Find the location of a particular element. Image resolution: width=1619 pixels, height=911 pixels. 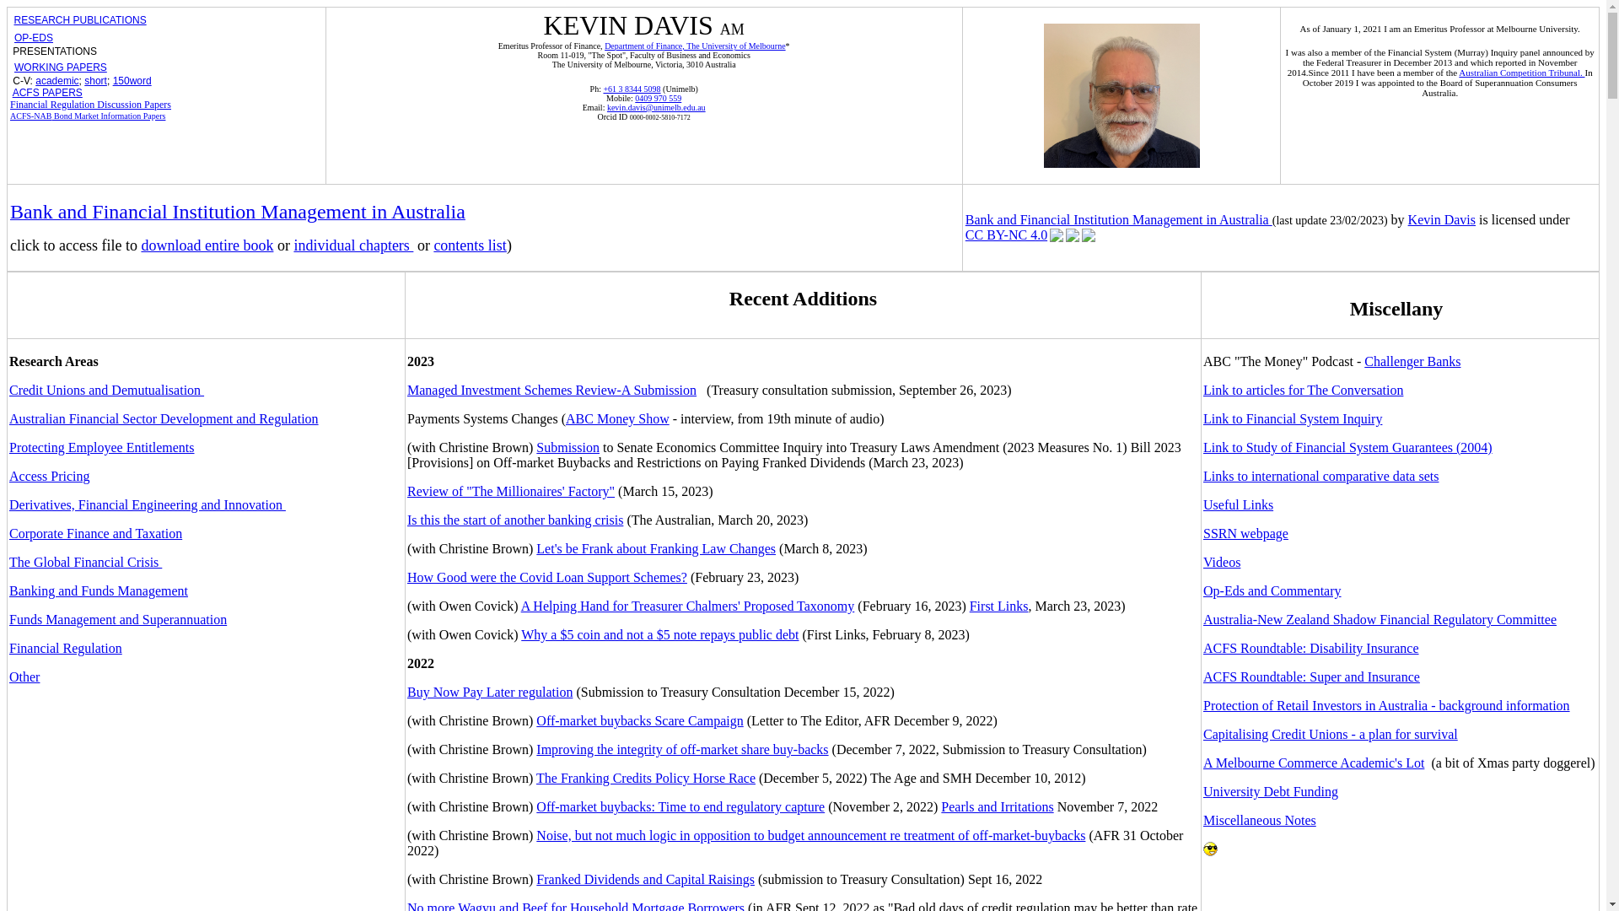

Link to Study of Financial System Guarantees (2004) is located at coordinates (1347, 447).